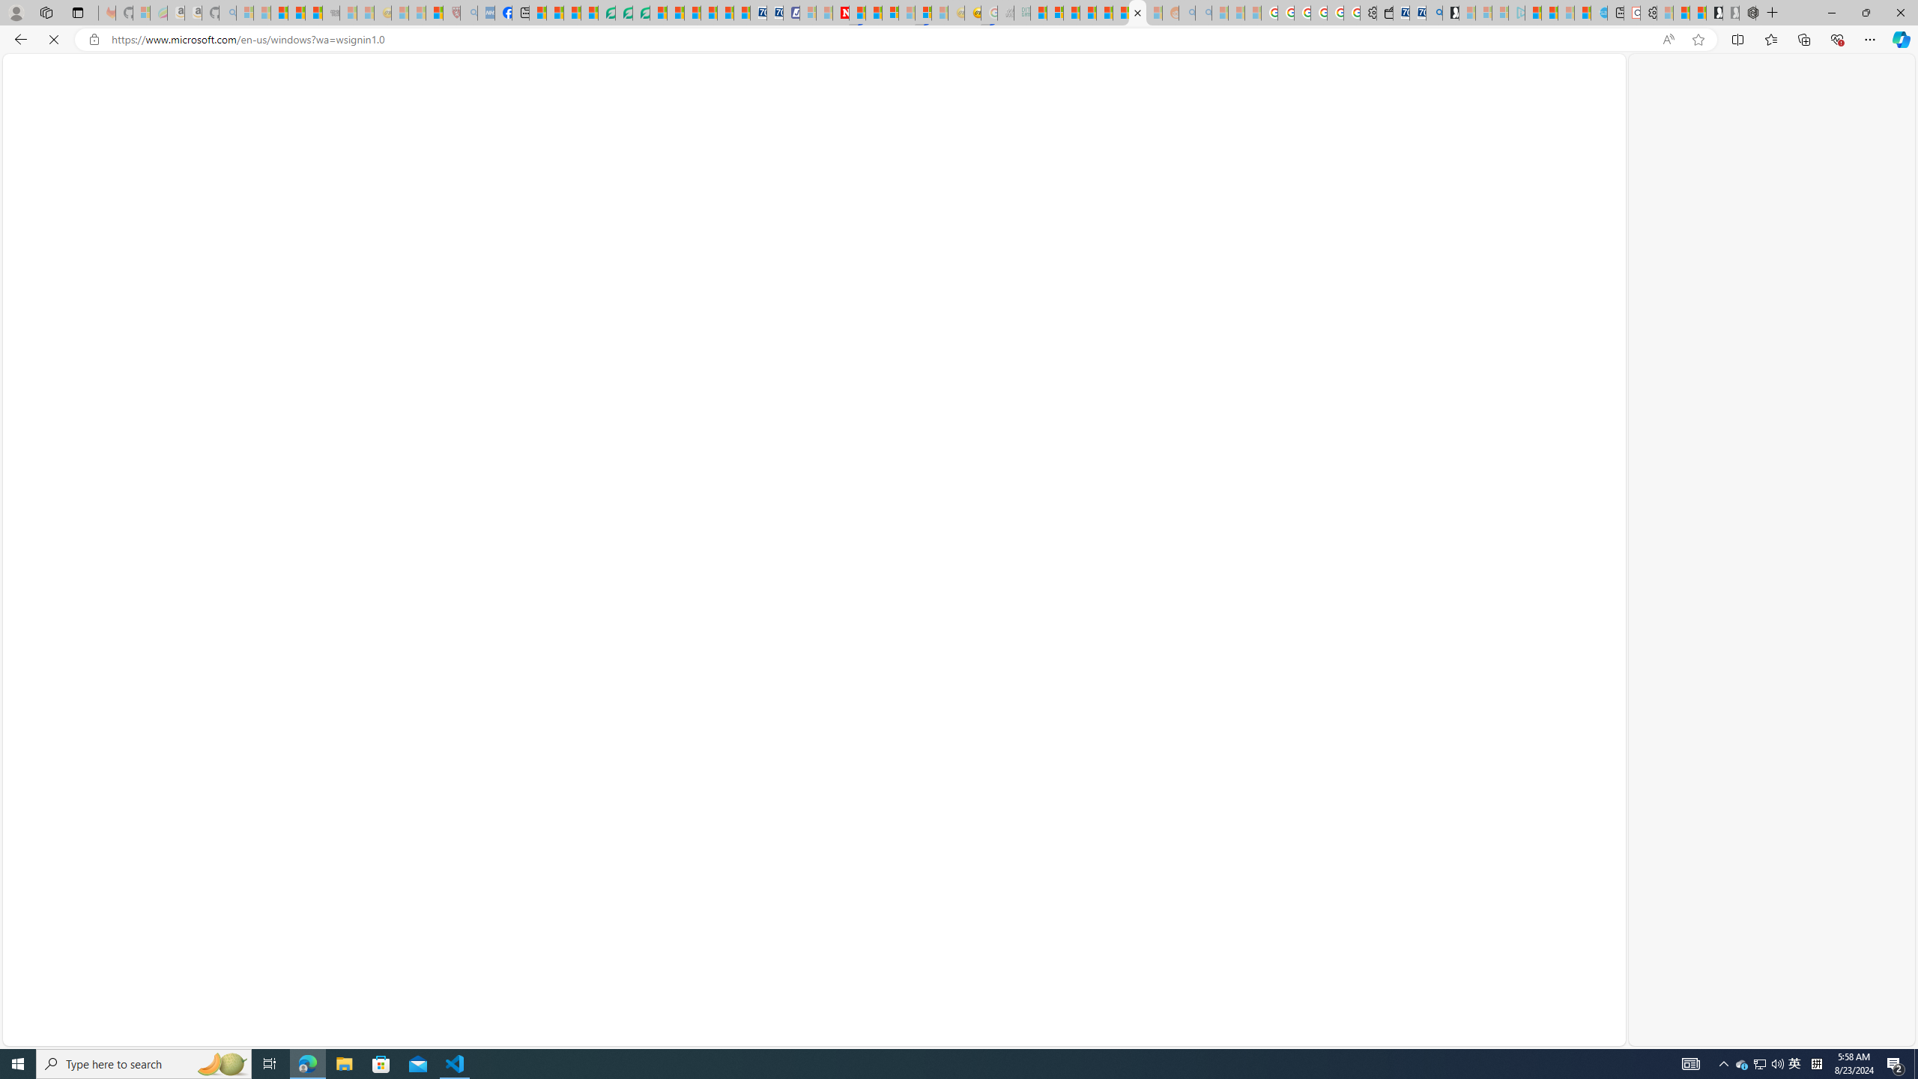 The image size is (1918, 1079). Describe the element at coordinates (607, 13) in the screenshot. I see `LendingTree - Compare Lenders` at that location.